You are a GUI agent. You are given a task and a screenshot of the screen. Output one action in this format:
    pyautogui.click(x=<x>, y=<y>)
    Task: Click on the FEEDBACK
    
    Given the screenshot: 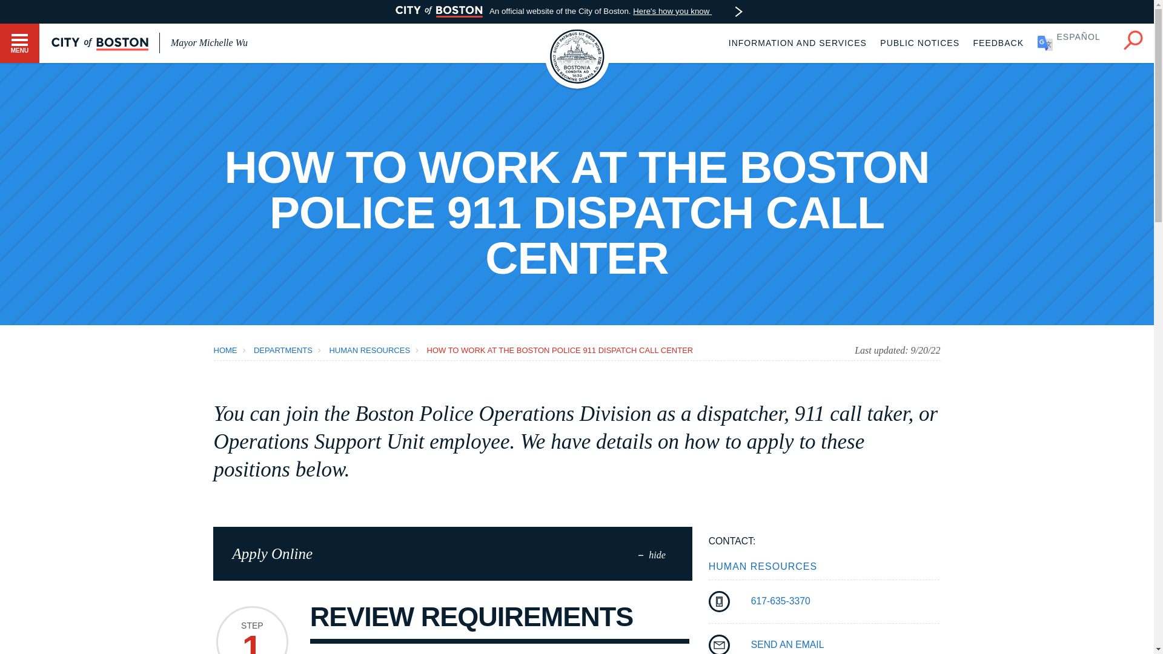 What is the action you would take?
    pyautogui.click(x=998, y=42)
    